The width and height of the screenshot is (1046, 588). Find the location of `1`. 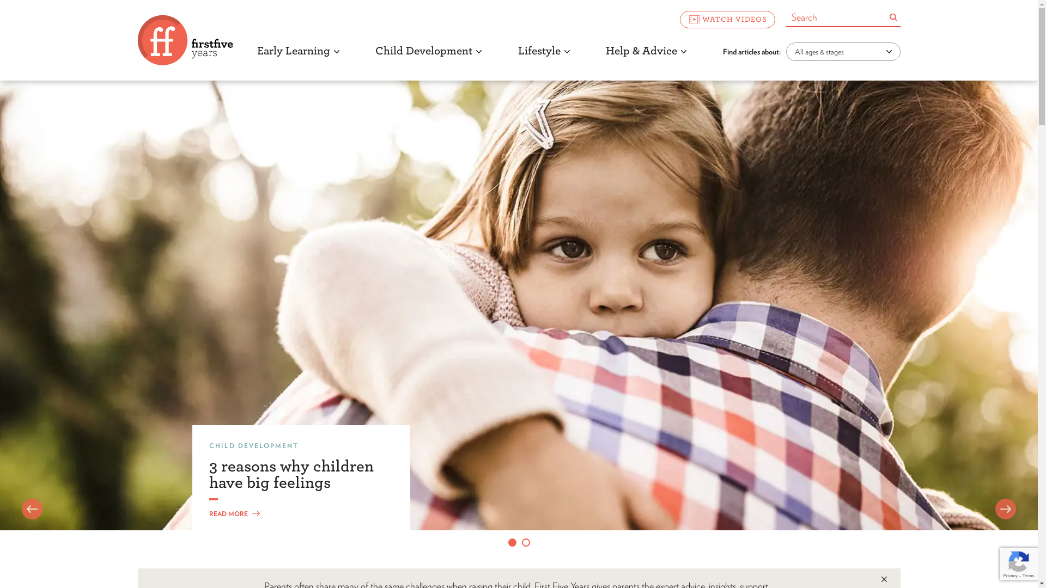

1 is located at coordinates (512, 549).